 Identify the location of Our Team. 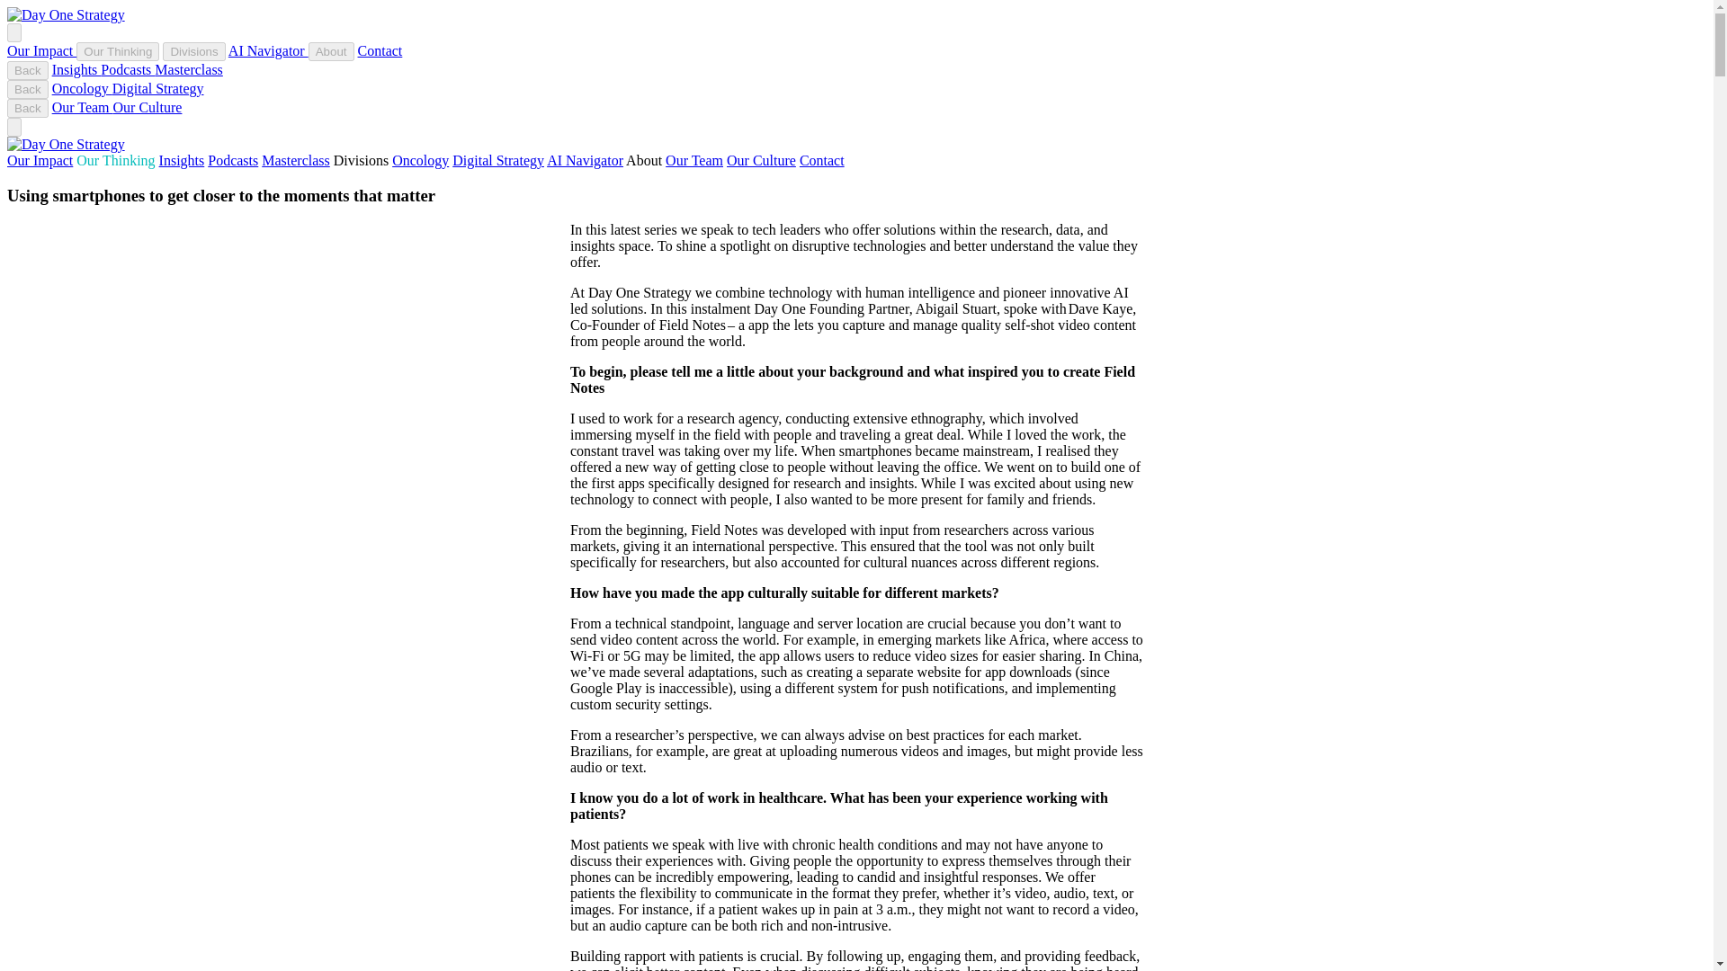
(694, 160).